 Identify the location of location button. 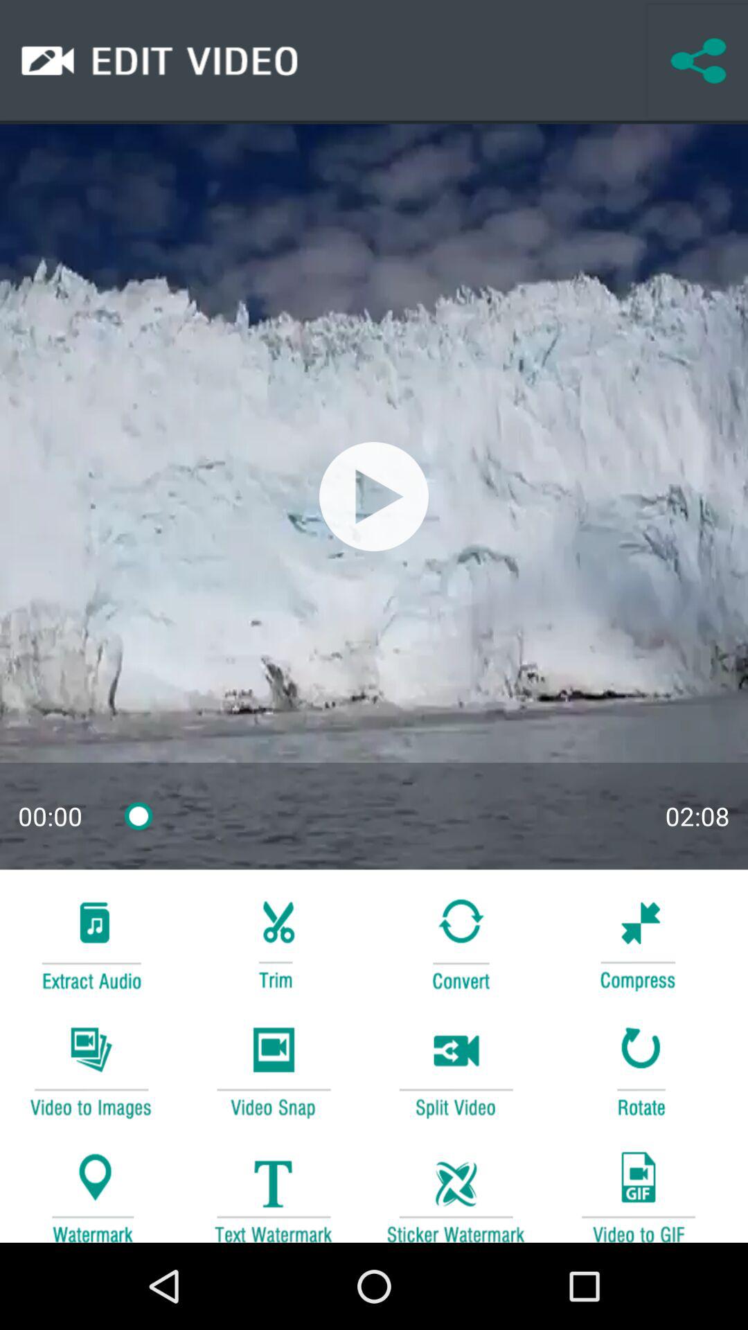
(91, 1190).